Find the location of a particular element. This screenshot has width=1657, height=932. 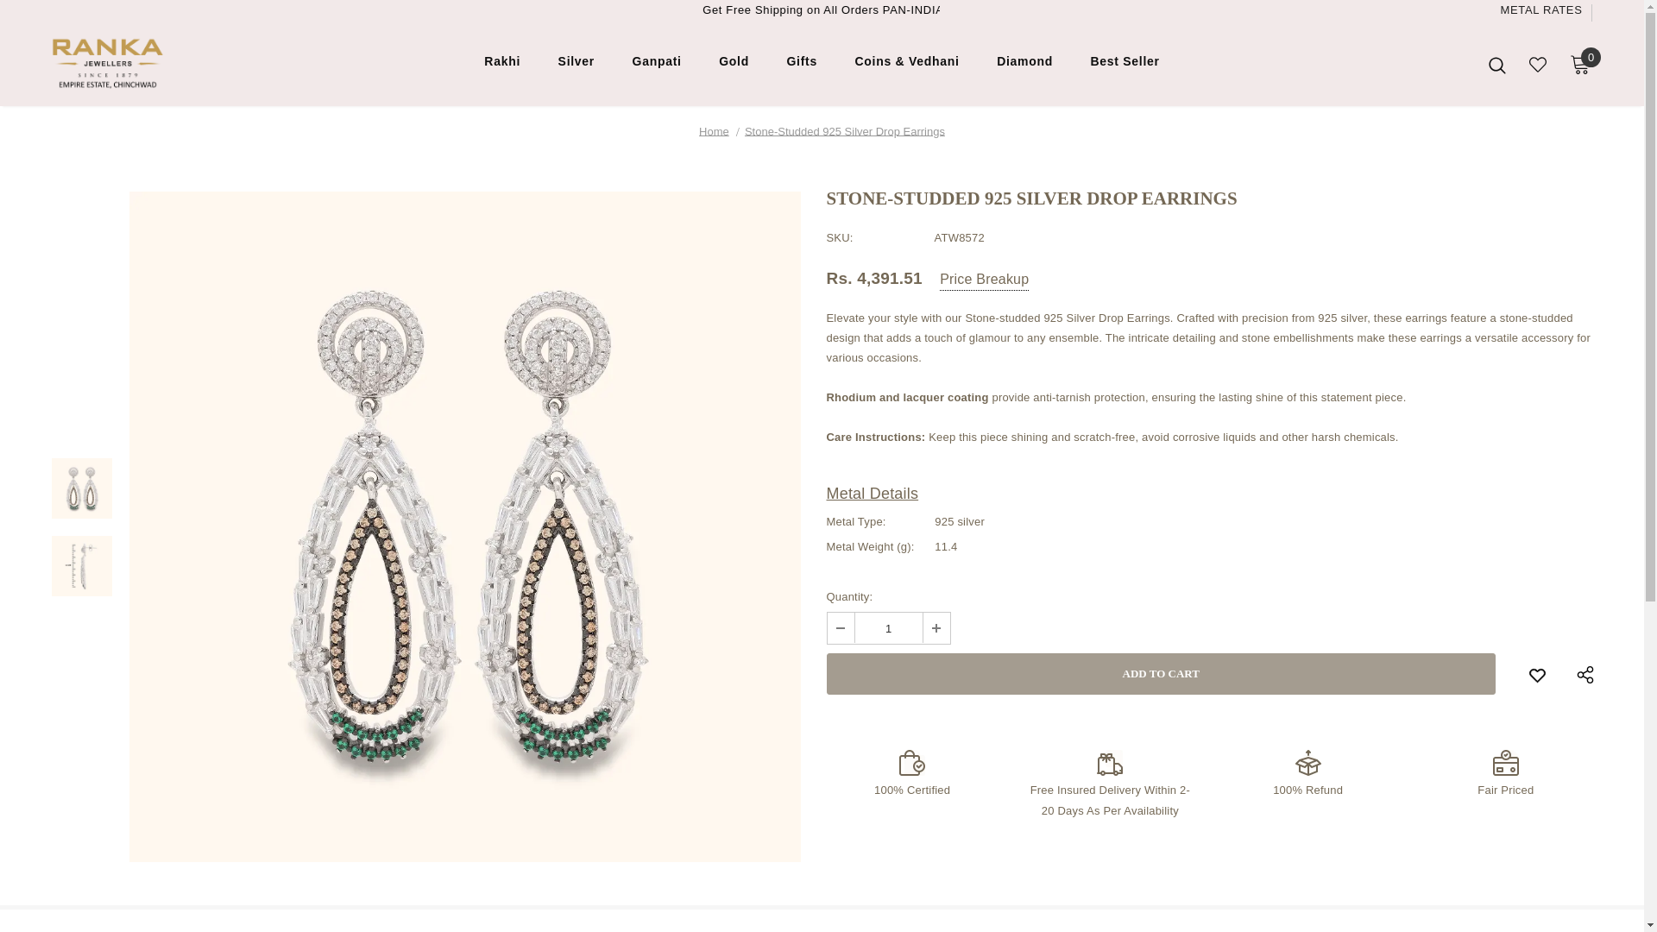

Search Icon is located at coordinates (1496, 64).